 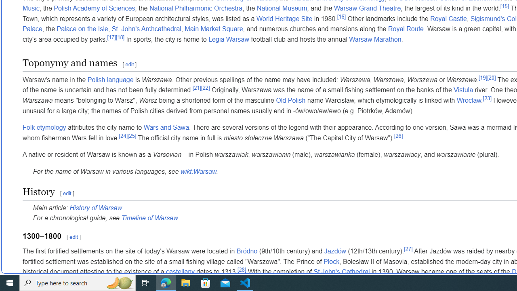 I want to click on World Heritage Site, so click(x=284, y=18).